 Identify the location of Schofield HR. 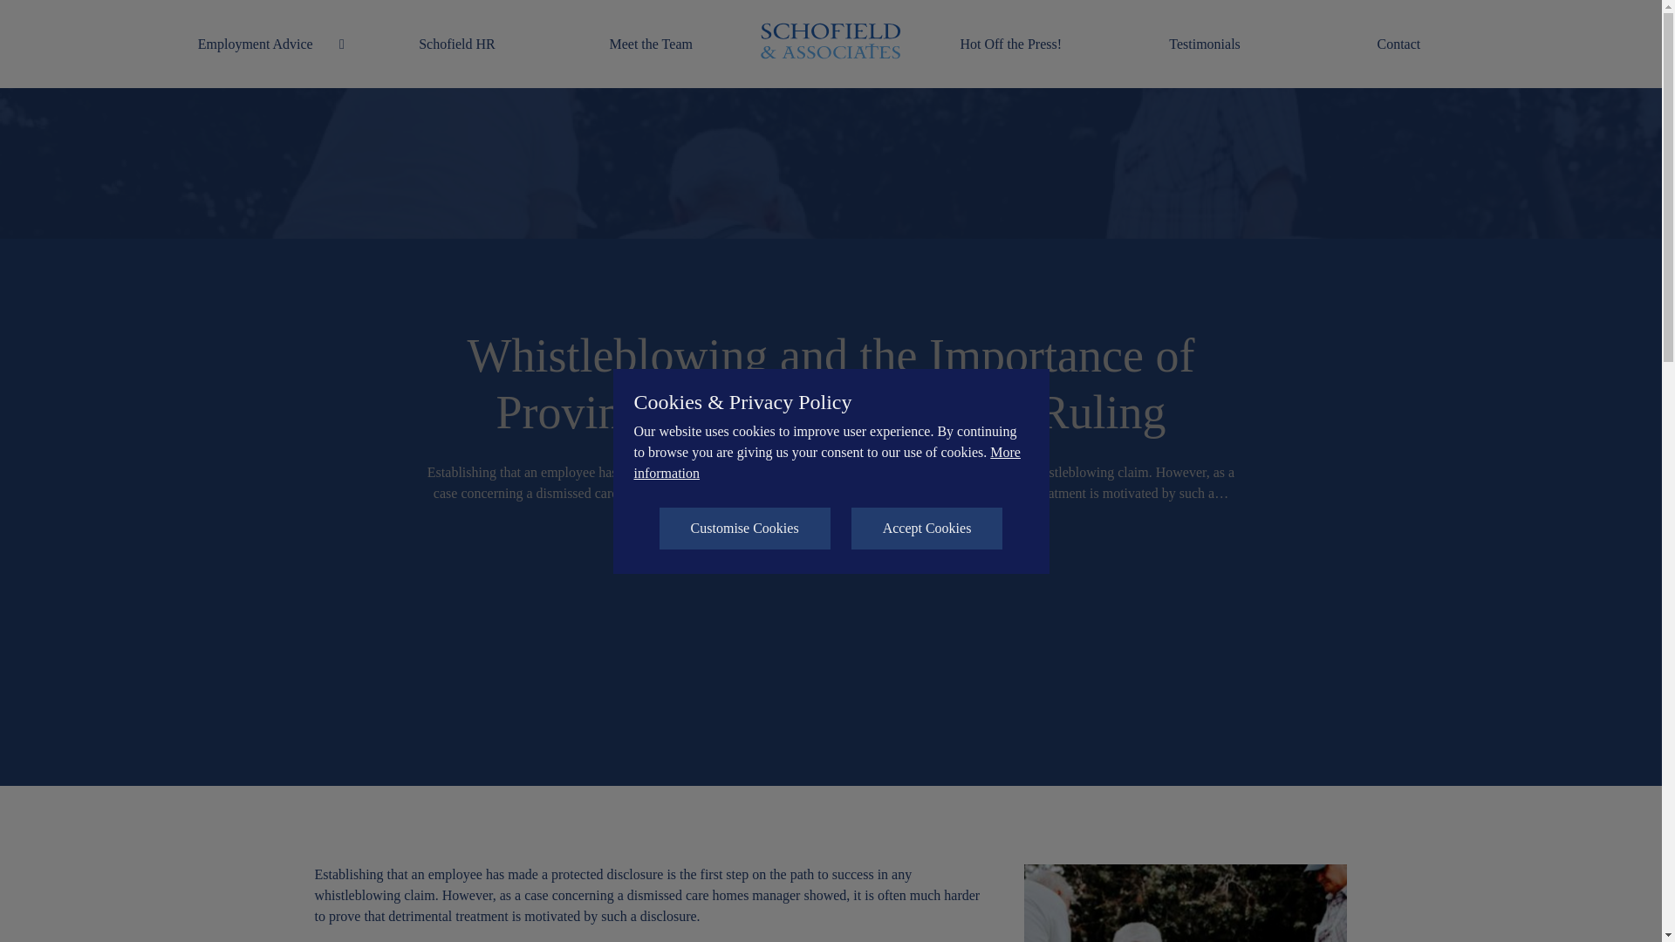
(456, 44).